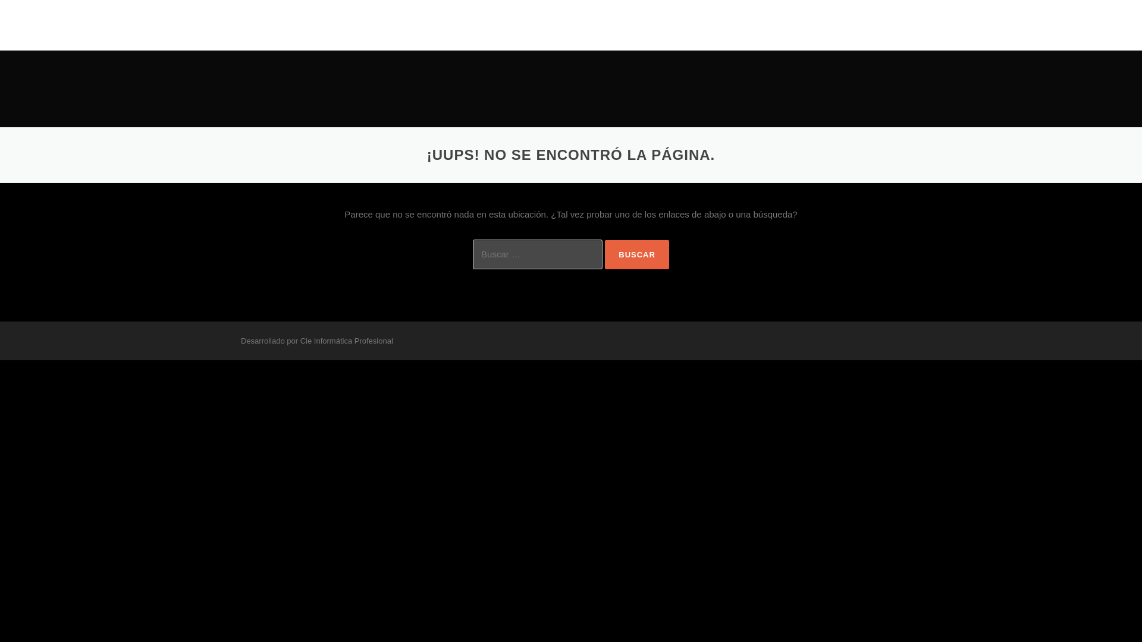 This screenshot has height=642, width=1142. I want to click on Buscar, so click(637, 254).